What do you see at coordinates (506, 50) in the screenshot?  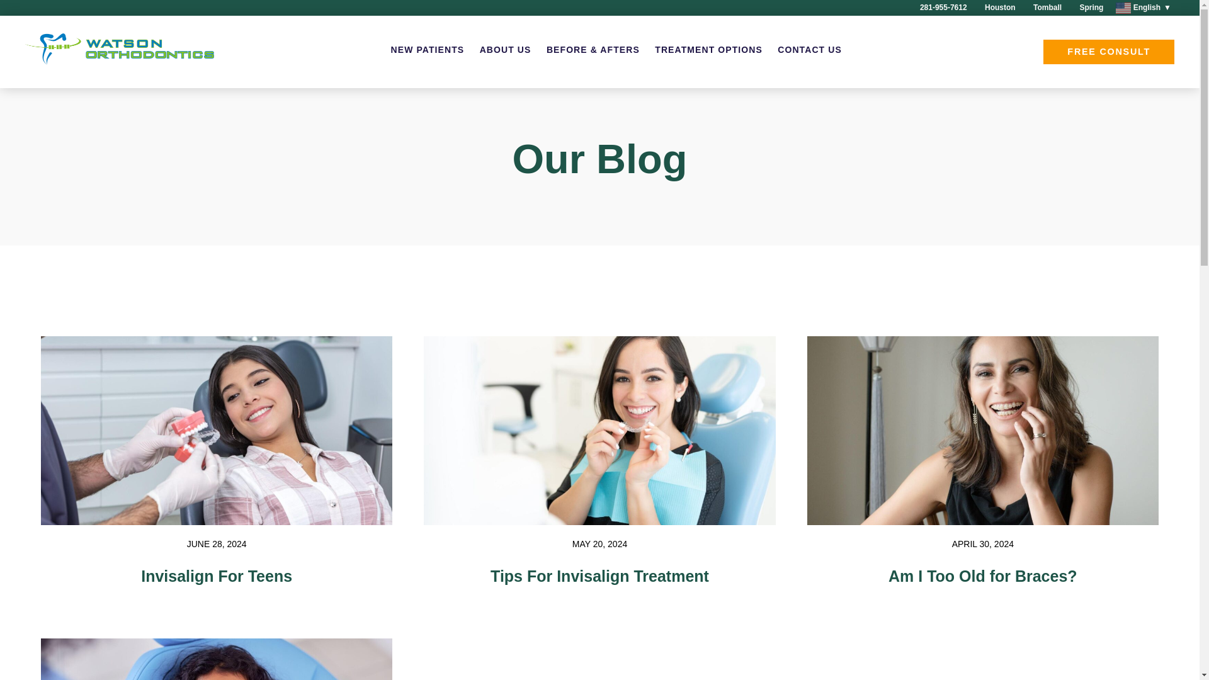 I see `ABOUT US` at bounding box center [506, 50].